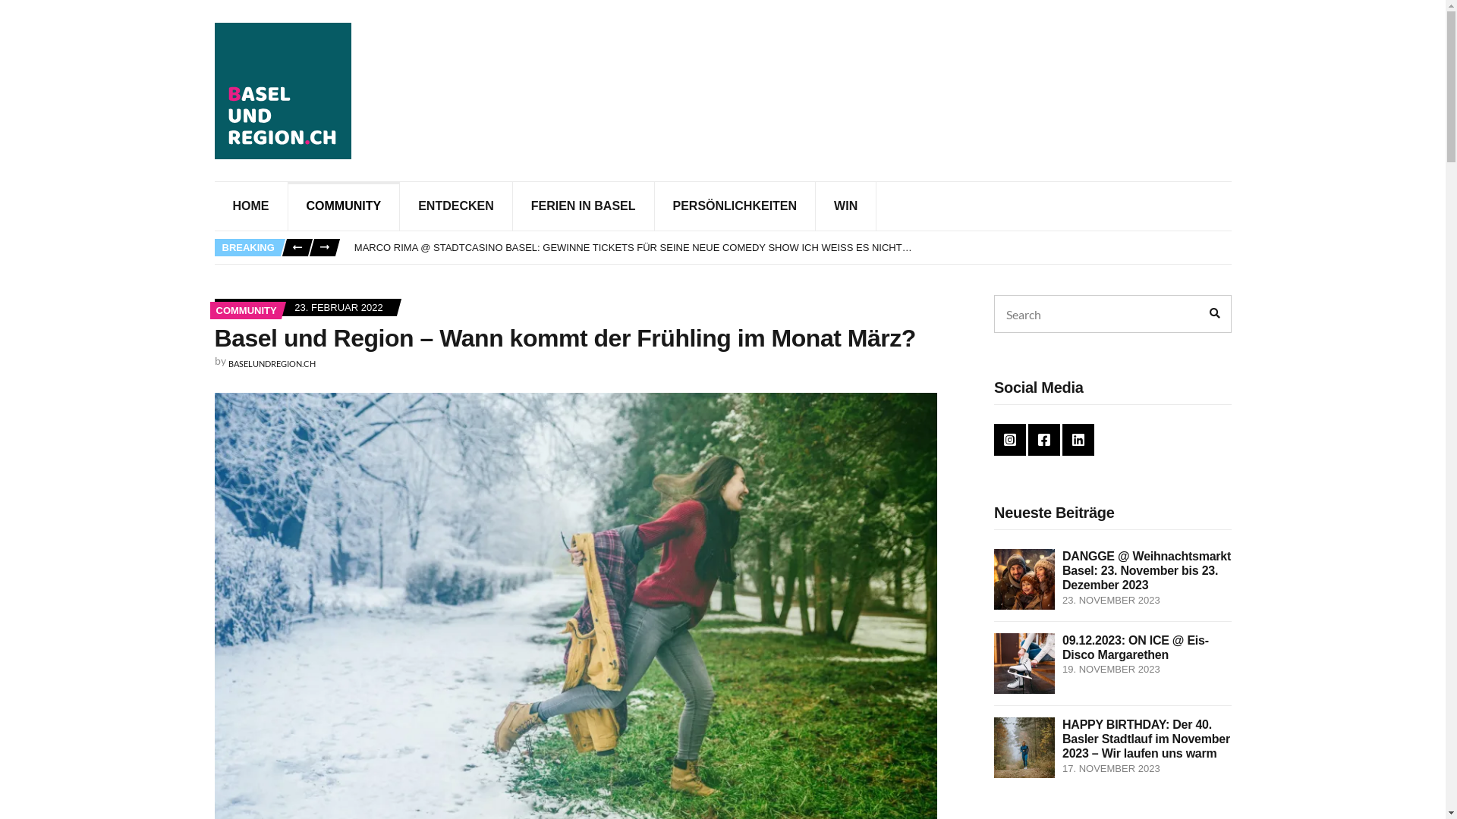 The height and width of the screenshot is (819, 1457). What do you see at coordinates (846, 206) in the screenshot?
I see `WIN` at bounding box center [846, 206].